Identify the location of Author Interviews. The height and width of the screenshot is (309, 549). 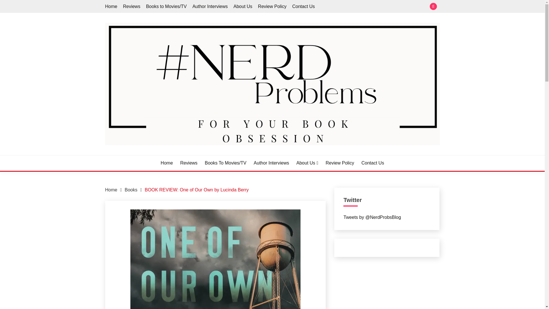
(271, 163).